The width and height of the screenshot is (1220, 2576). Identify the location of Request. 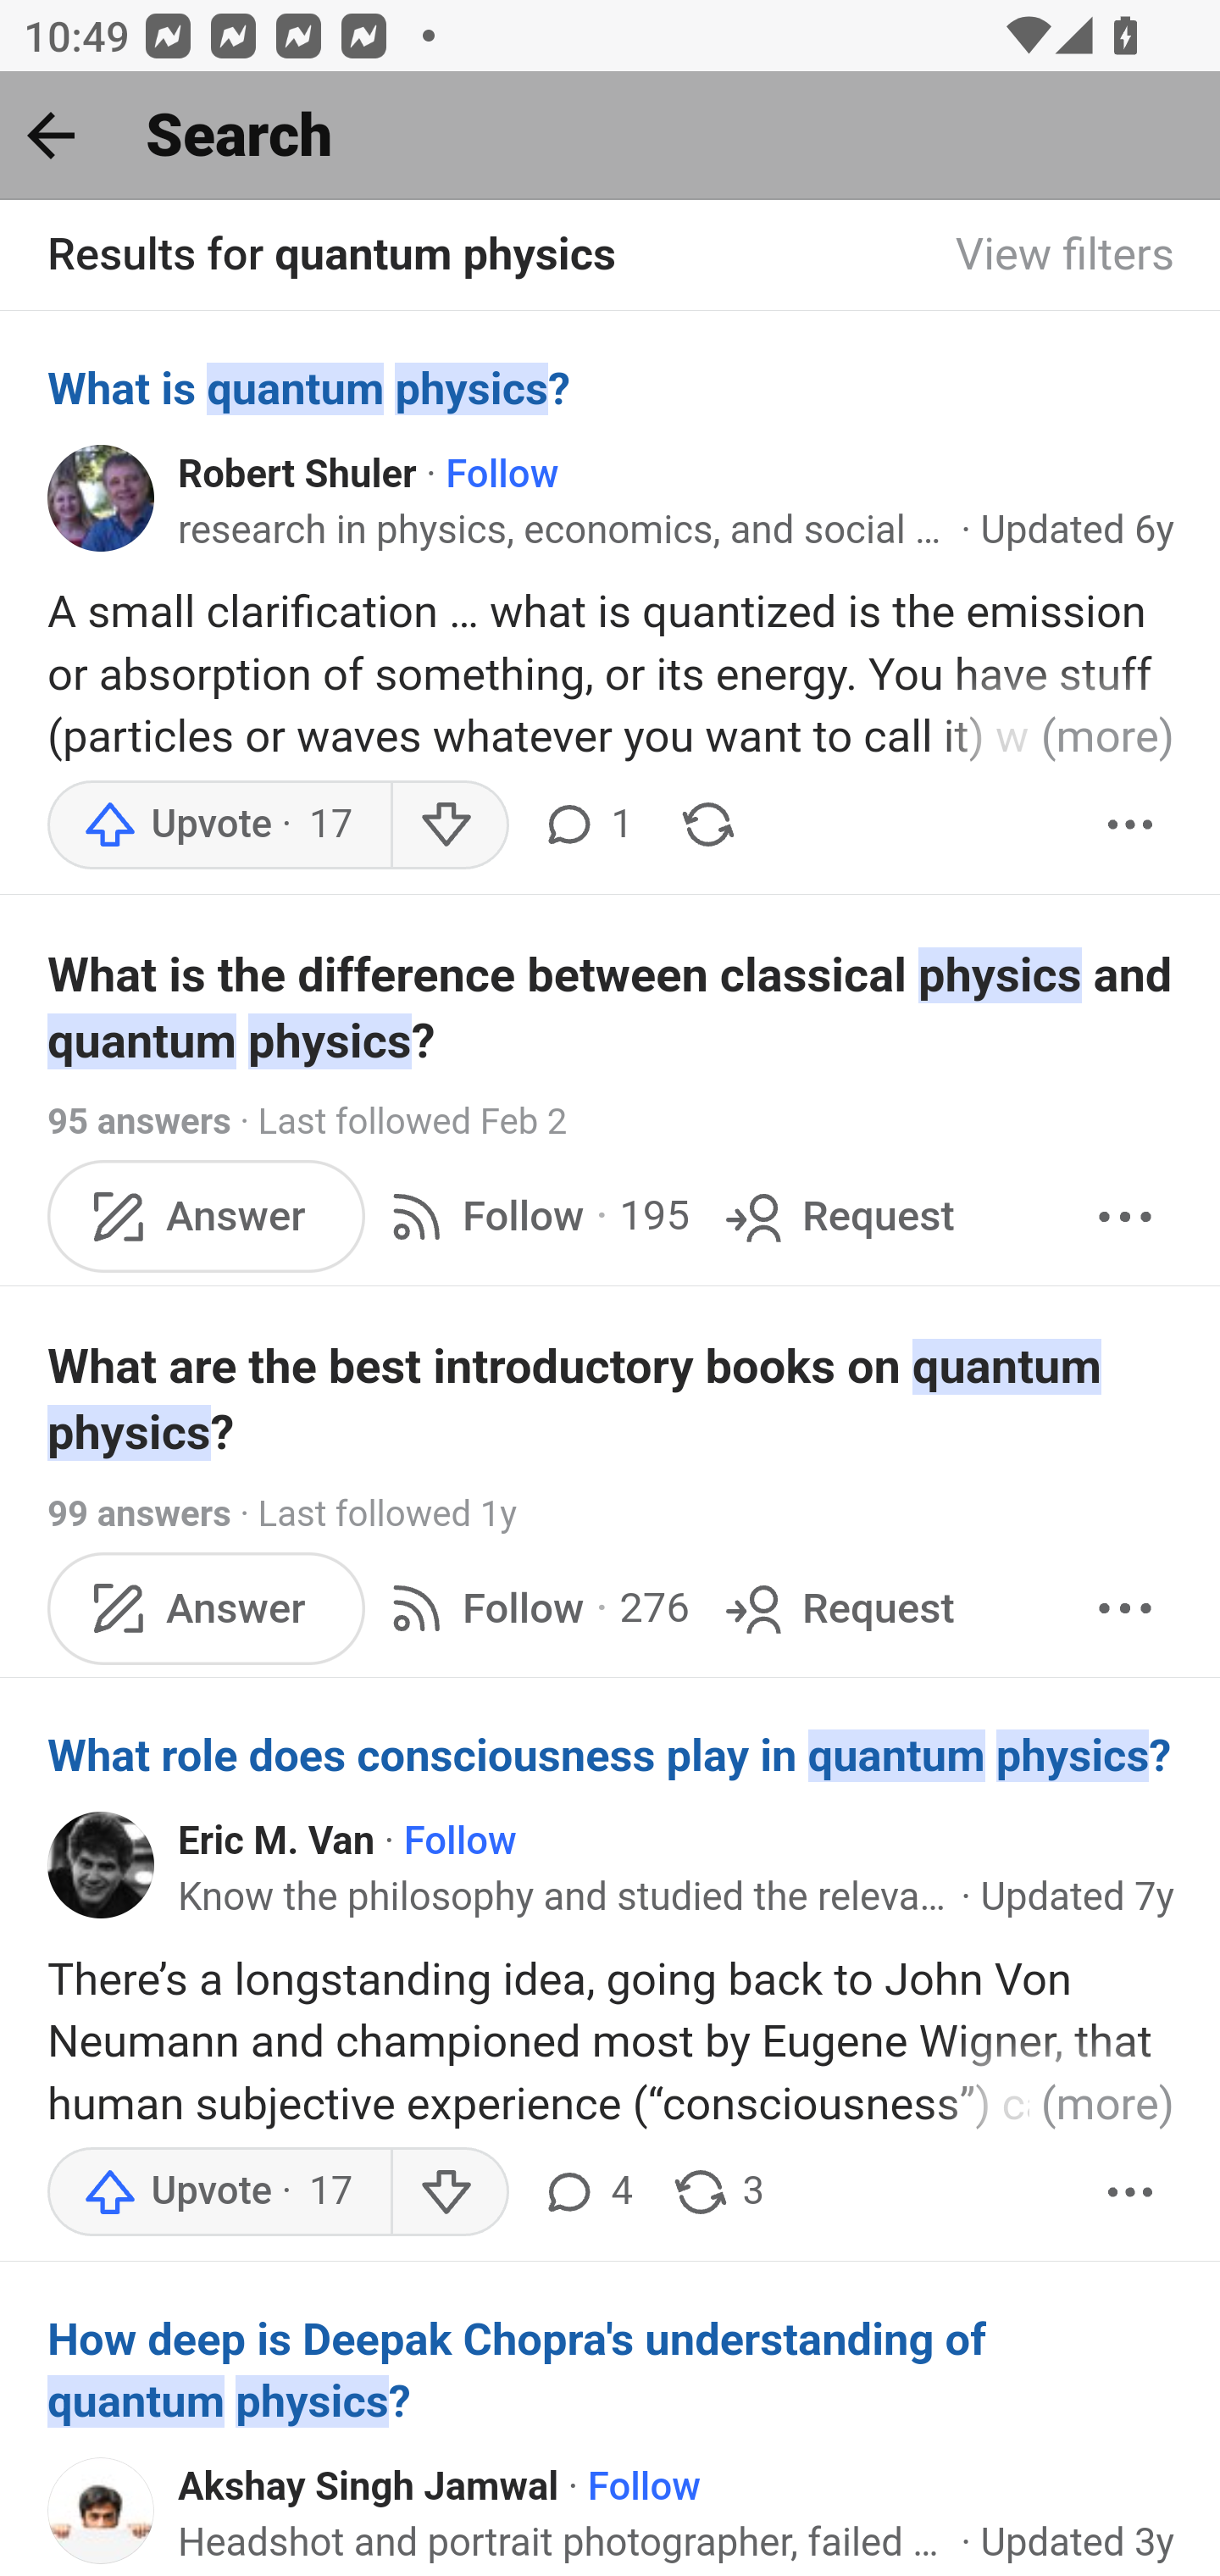
(837, 1607).